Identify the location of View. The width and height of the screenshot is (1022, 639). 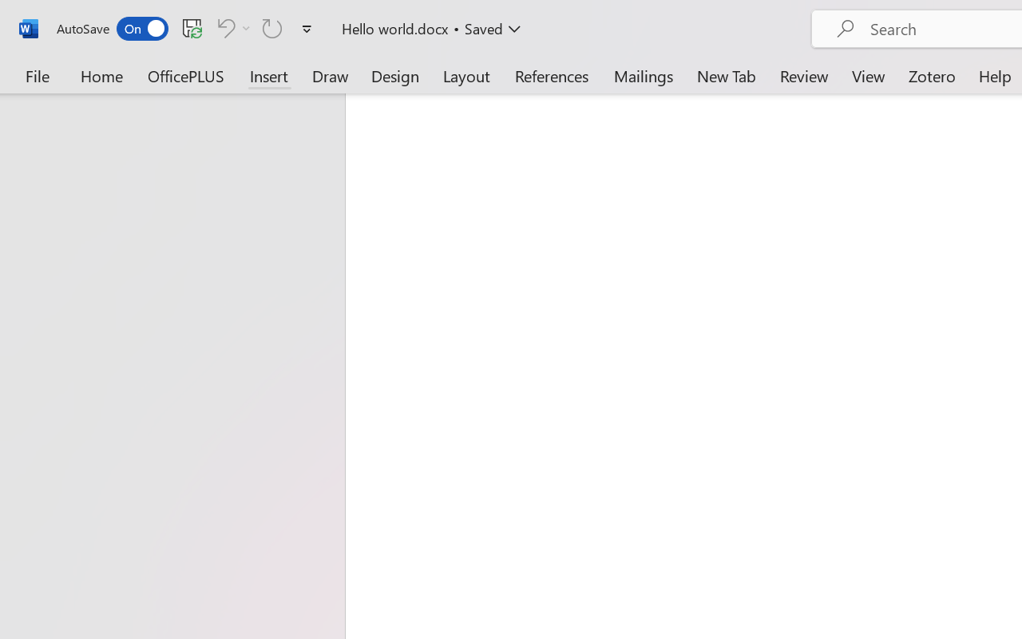
(869, 75).